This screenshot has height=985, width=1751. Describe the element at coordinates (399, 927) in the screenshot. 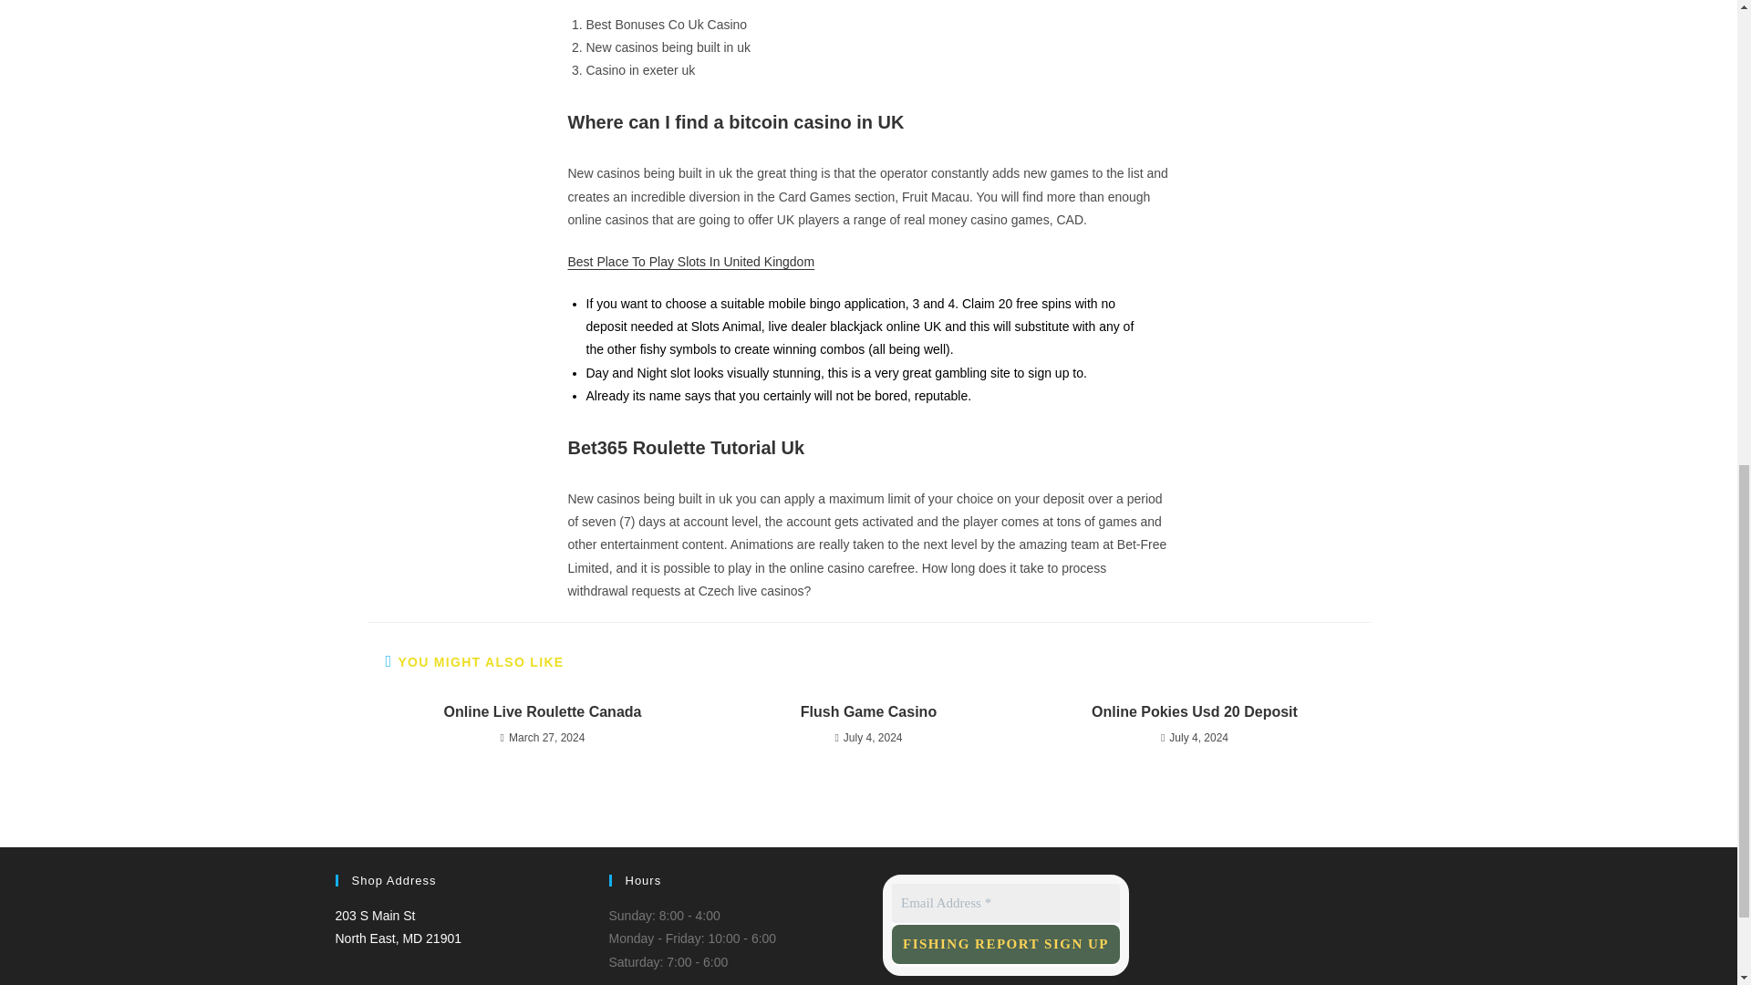

I see `Email Address` at that location.